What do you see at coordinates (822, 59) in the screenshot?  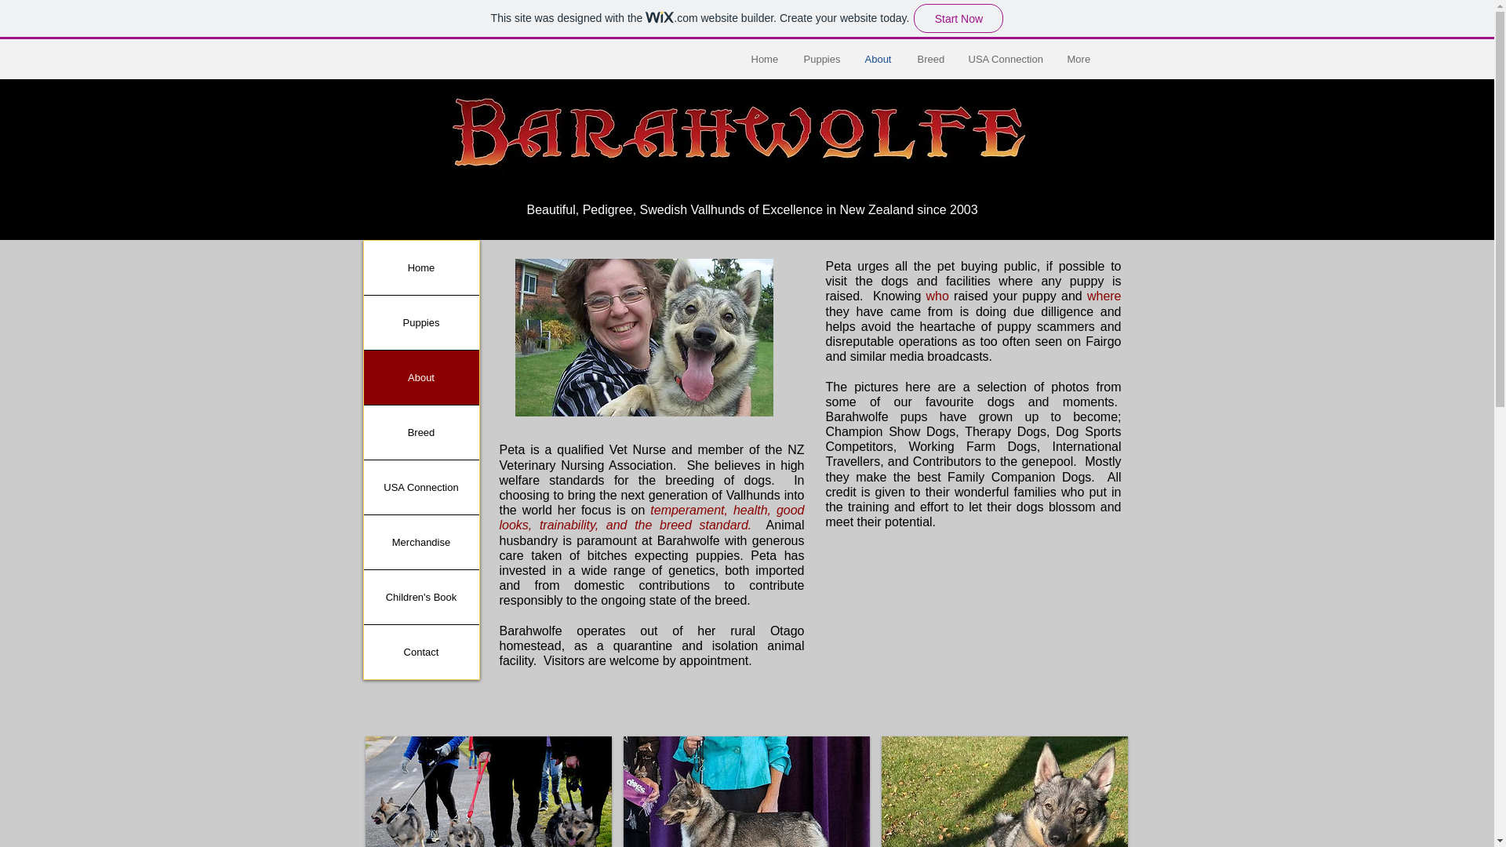 I see `Puppies` at bounding box center [822, 59].